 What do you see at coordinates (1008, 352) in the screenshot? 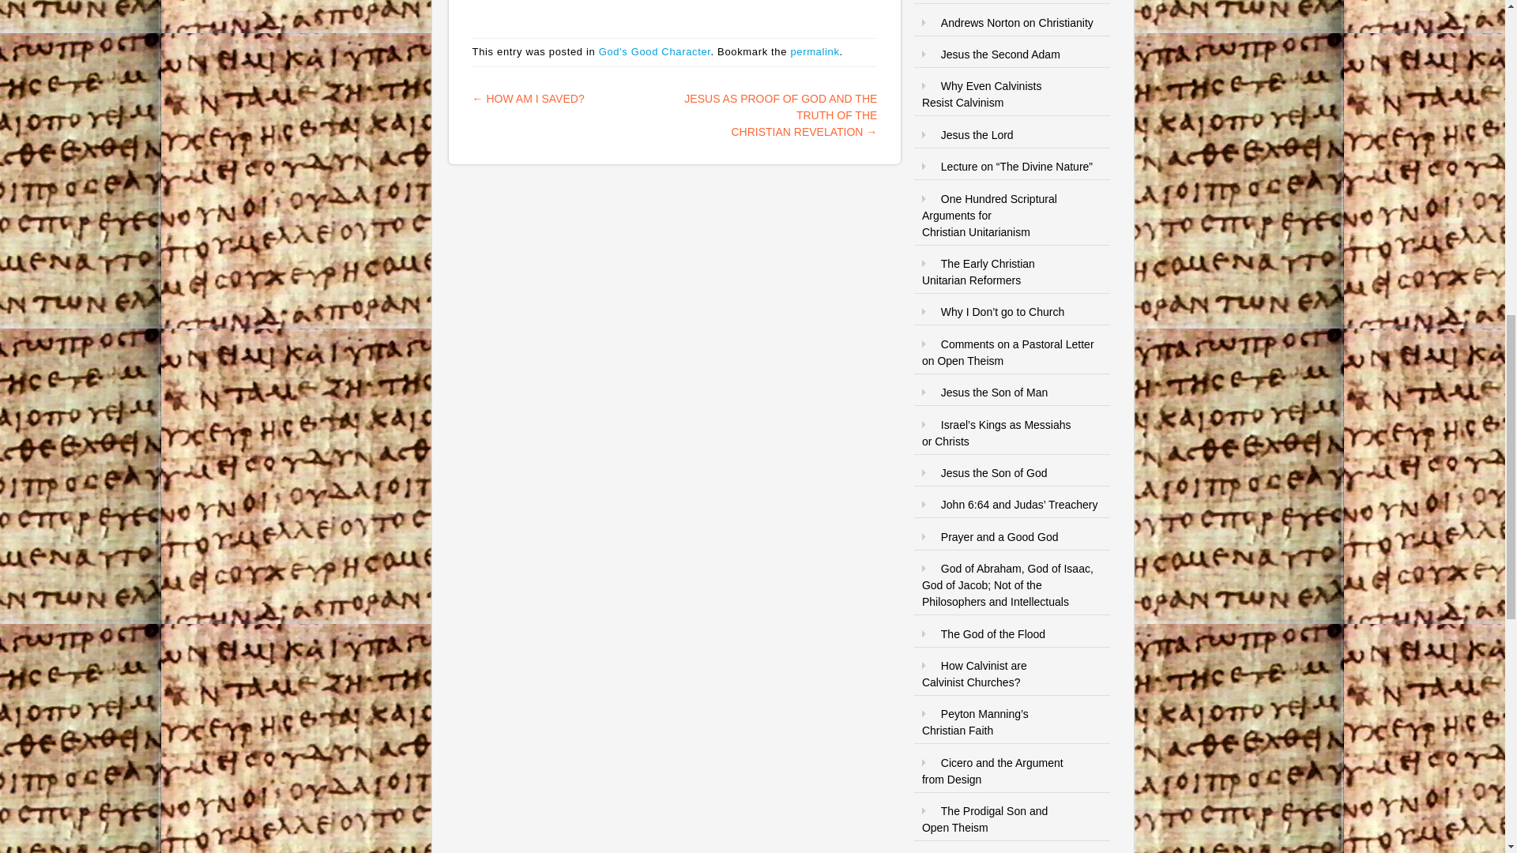
I see `Comments on a Pastoral Letter on Open Theism` at bounding box center [1008, 352].